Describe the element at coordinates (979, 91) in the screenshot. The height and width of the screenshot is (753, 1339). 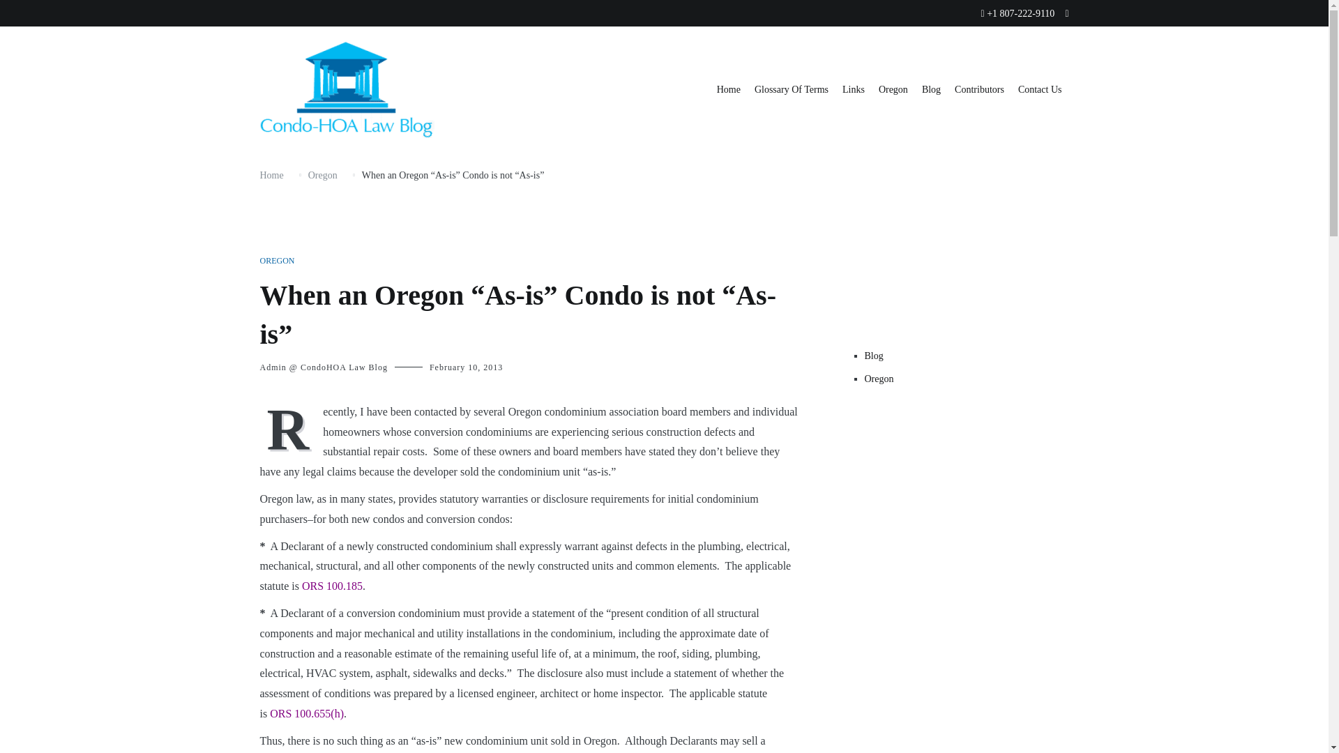
I see `Contributors` at that location.